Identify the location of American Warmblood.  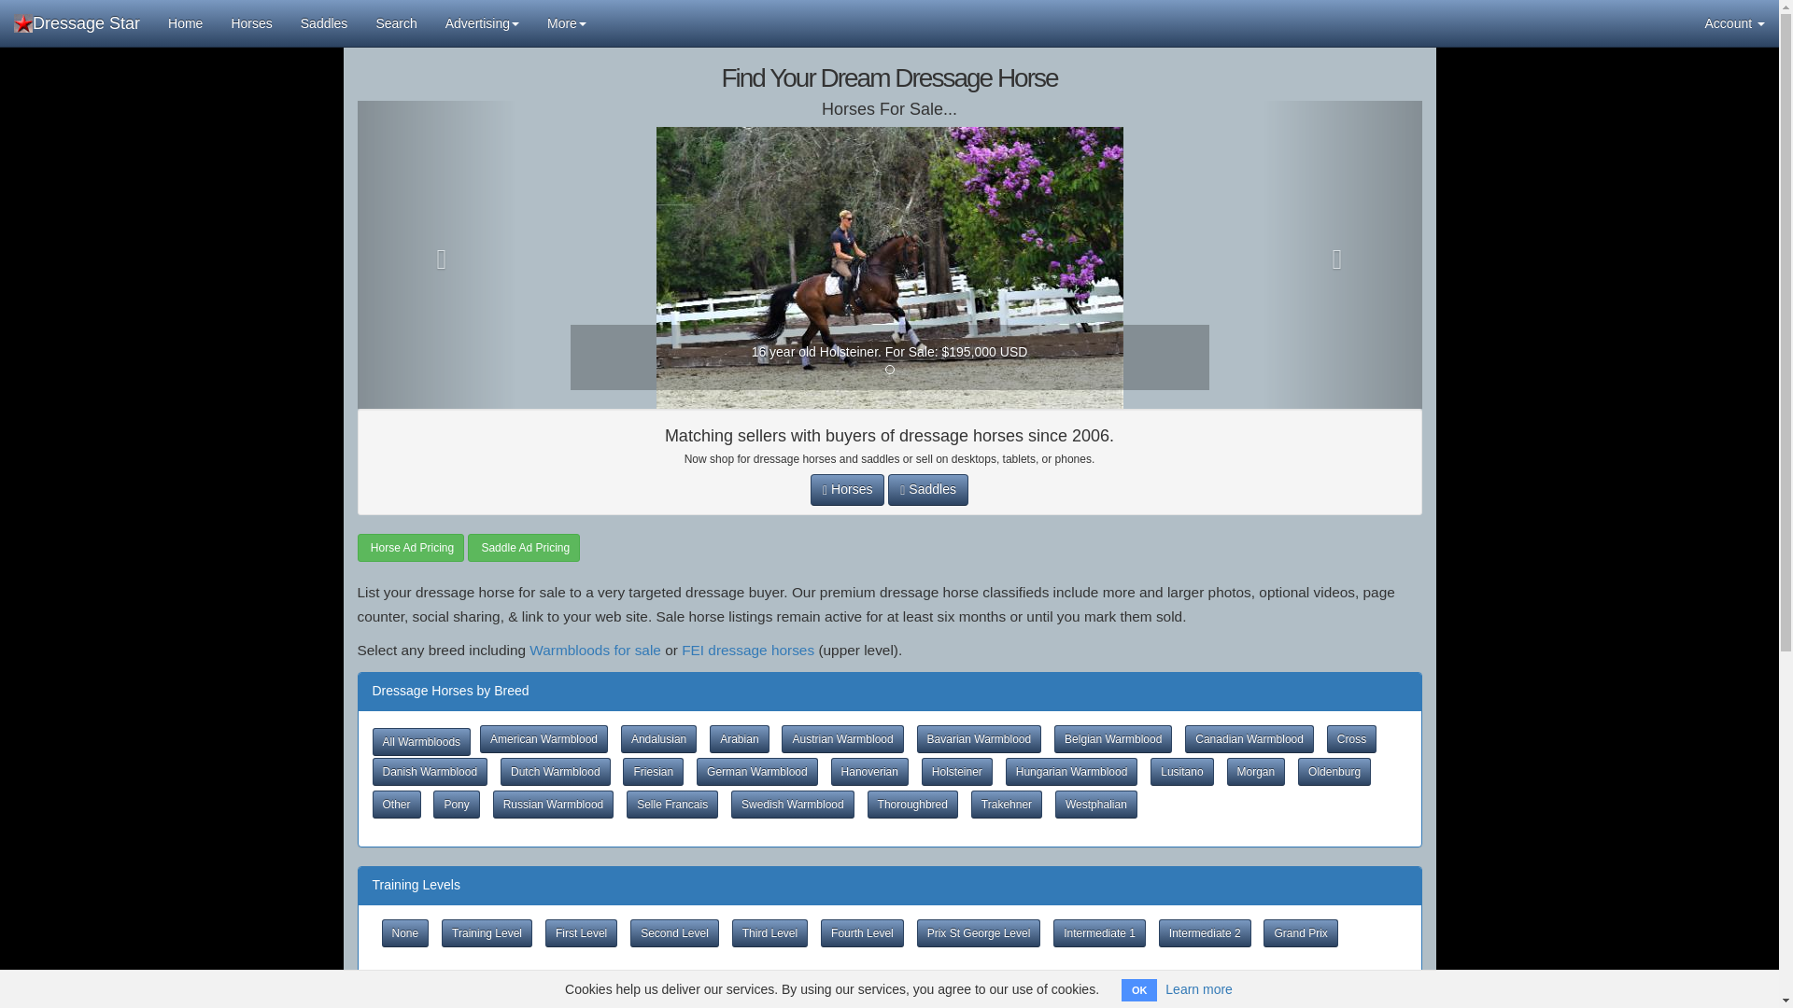
(544, 738).